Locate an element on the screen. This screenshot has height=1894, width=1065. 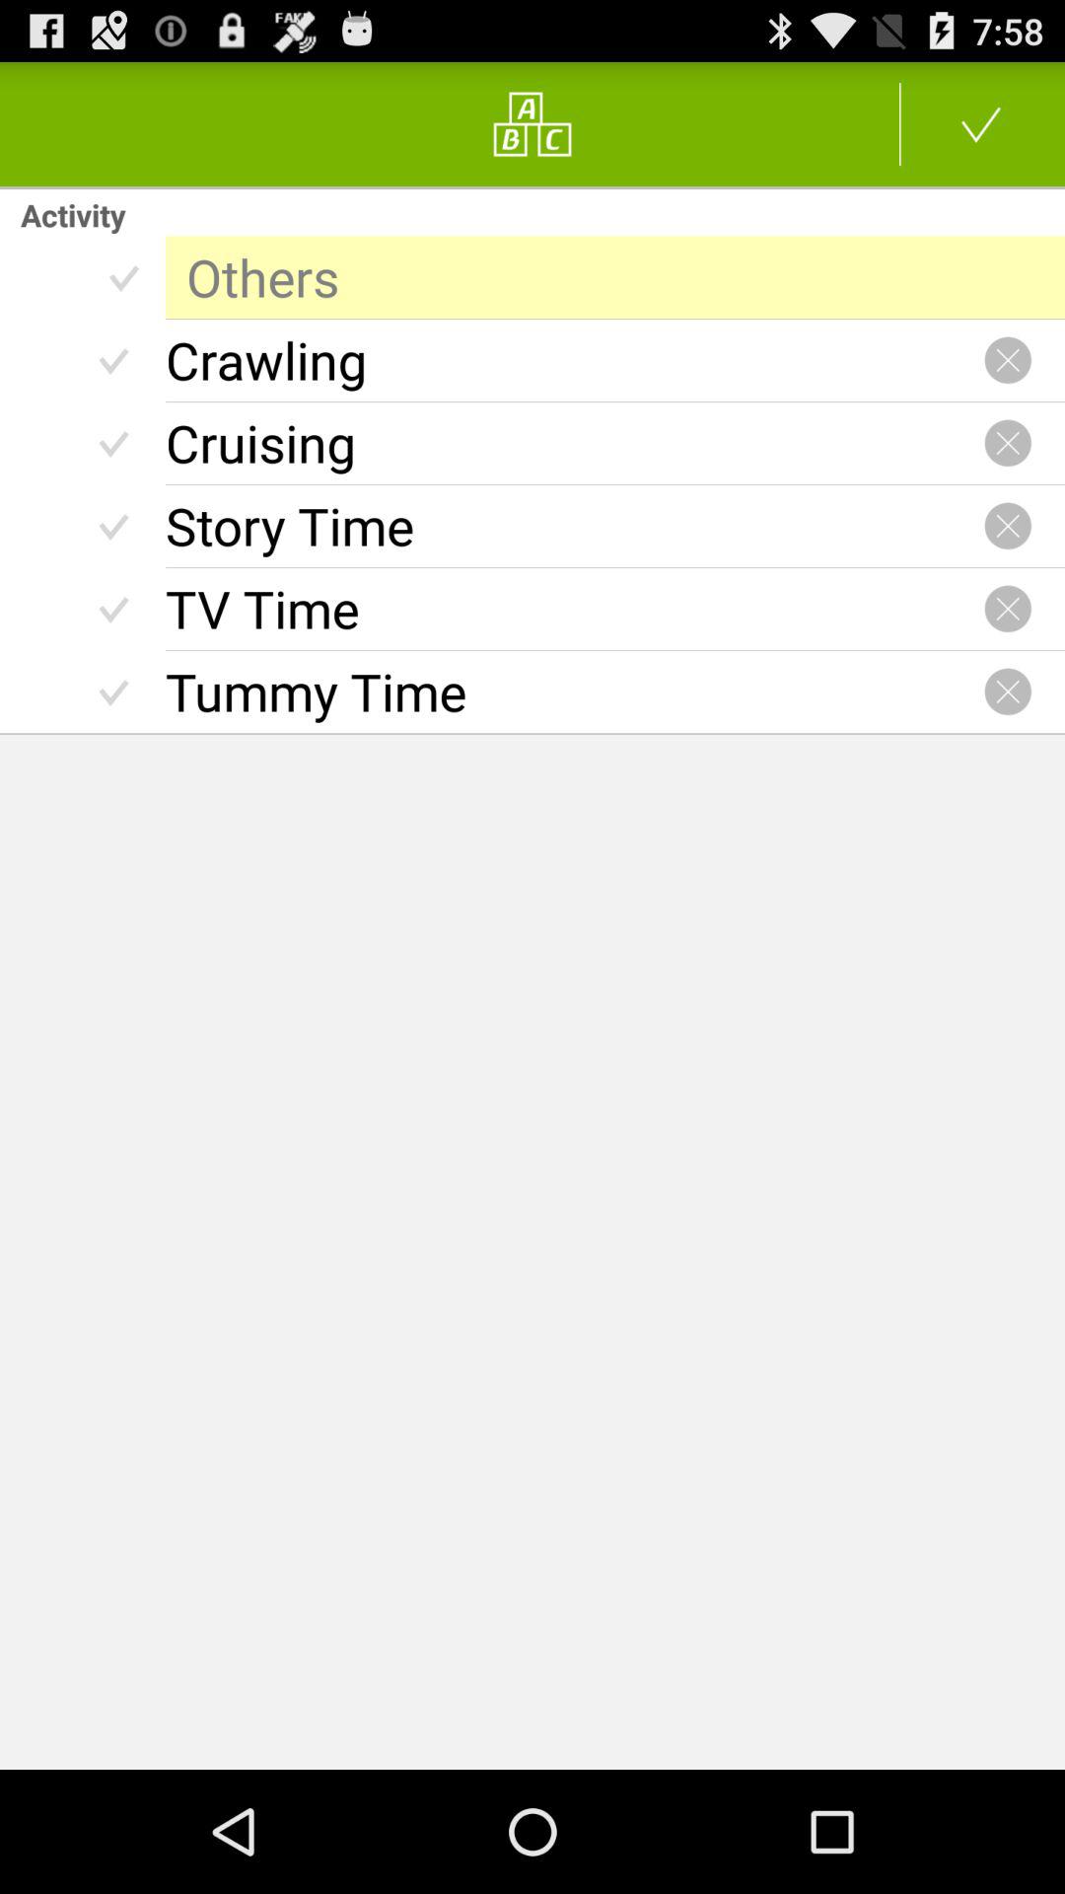
select the other box is located at coordinates (615, 277).